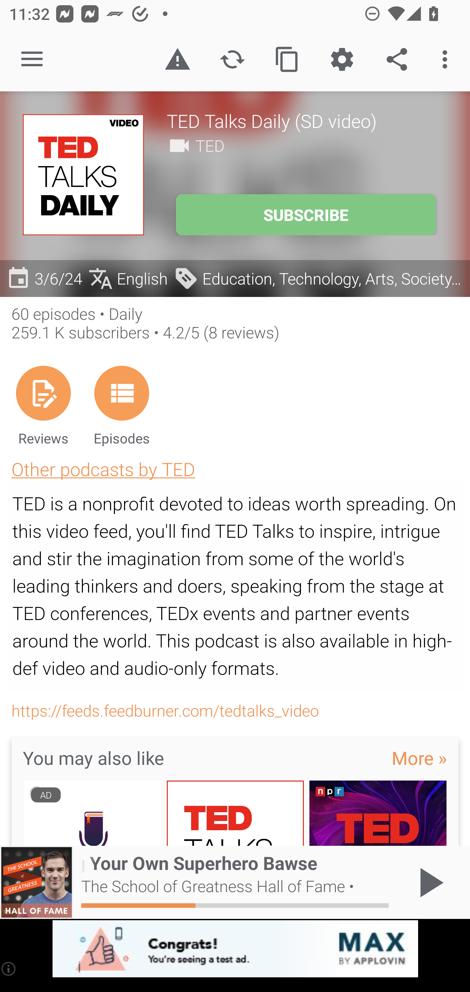  Describe the element at coordinates (210, 146) in the screenshot. I see `TED` at that location.